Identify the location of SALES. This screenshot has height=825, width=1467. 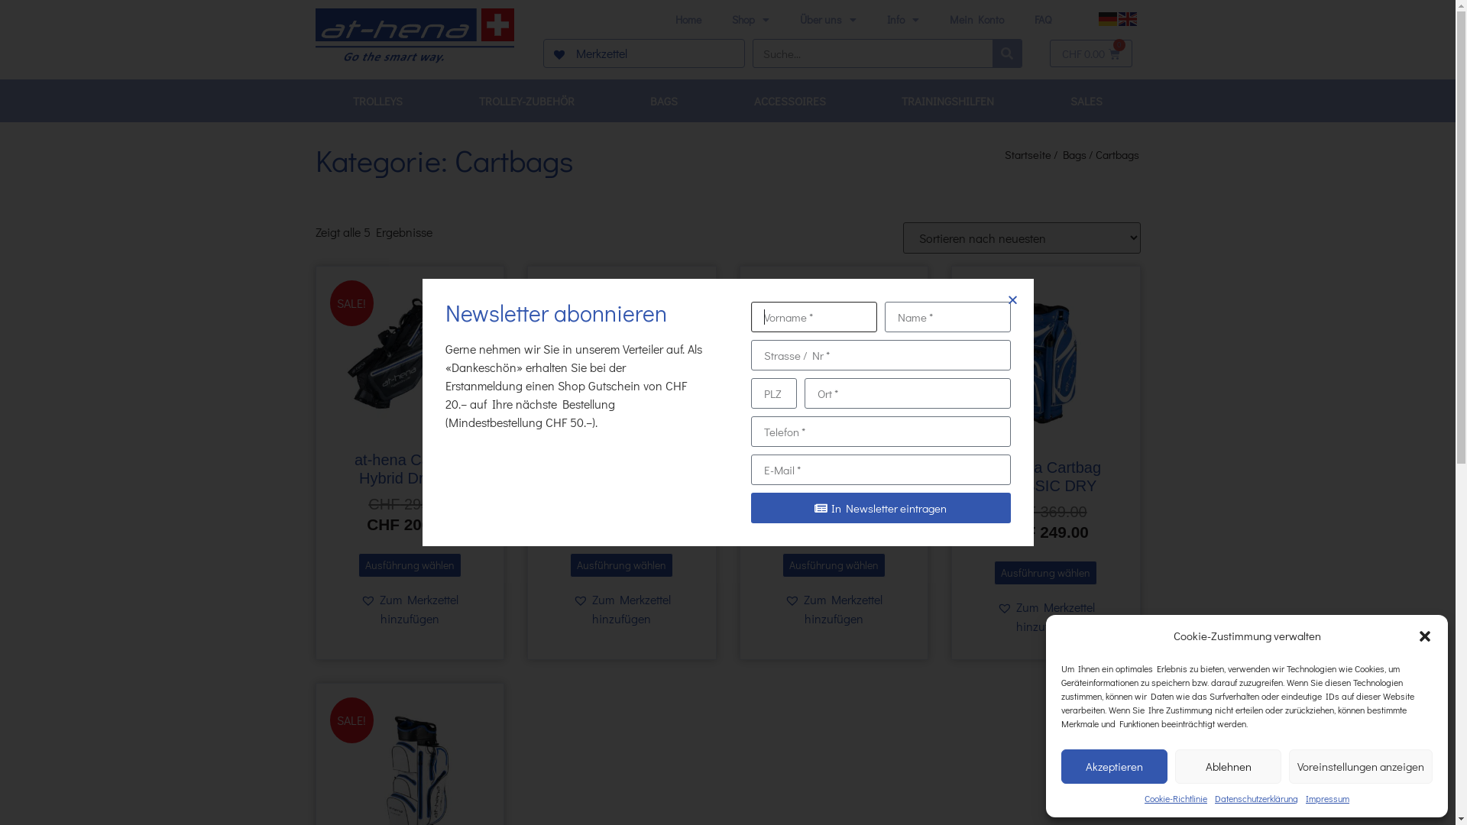
(1086, 101).